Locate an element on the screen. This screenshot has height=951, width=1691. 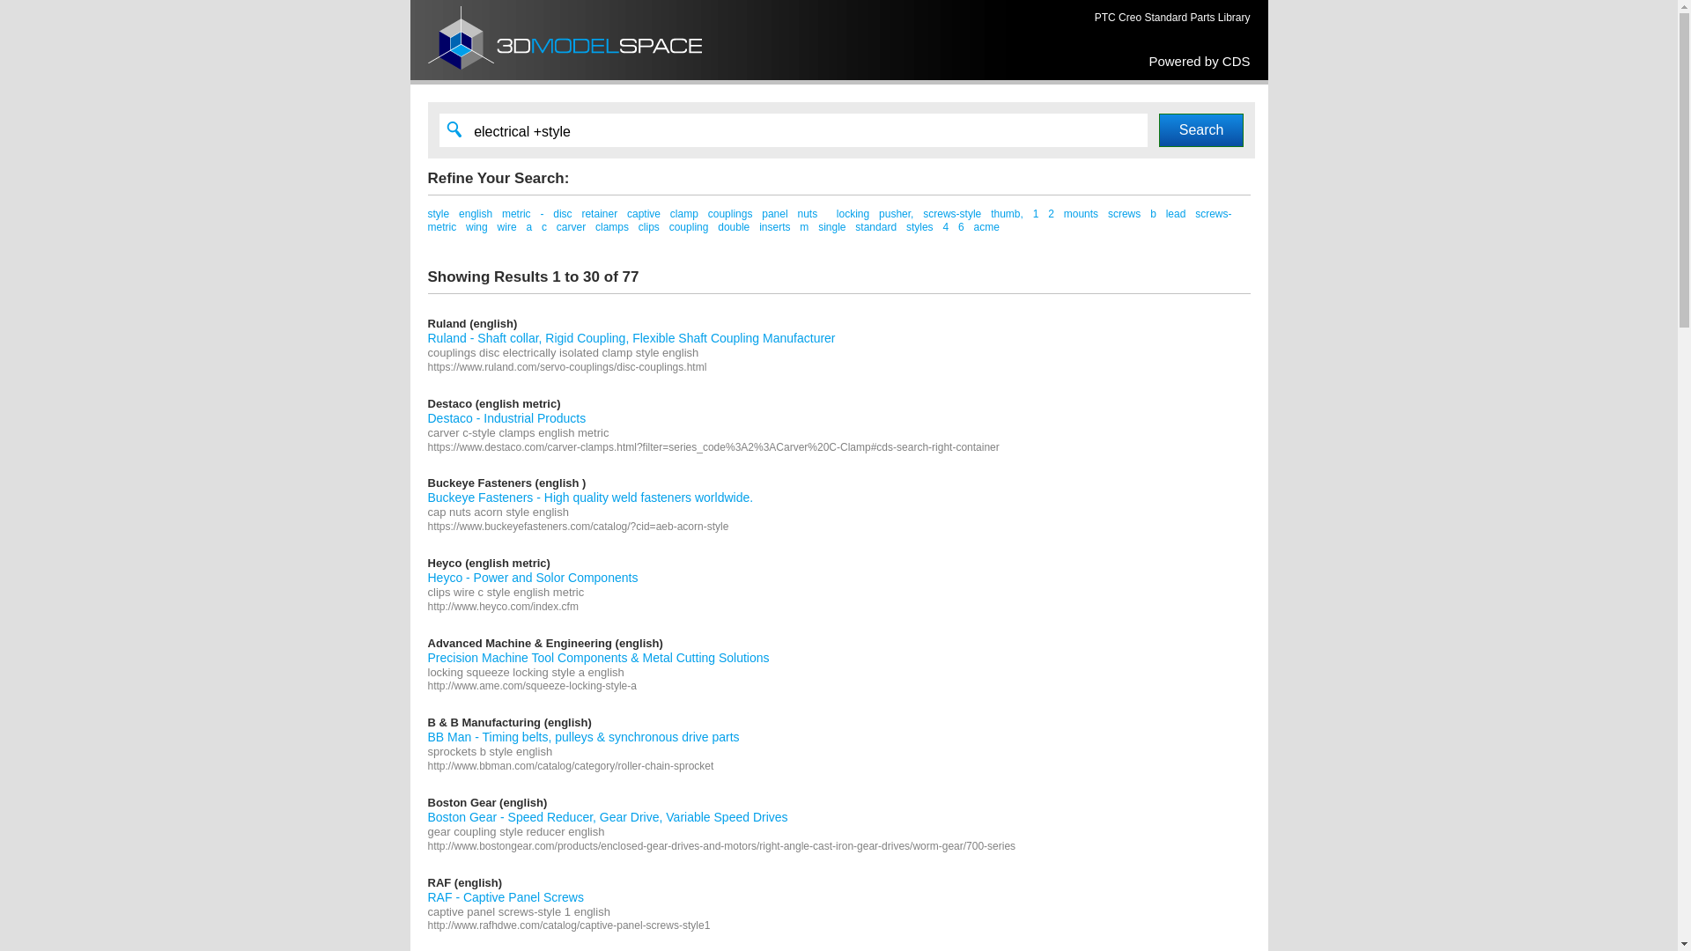
Precision Machine Tool Components & Metal Cutting Solutions is located at coordinates (599, 658).